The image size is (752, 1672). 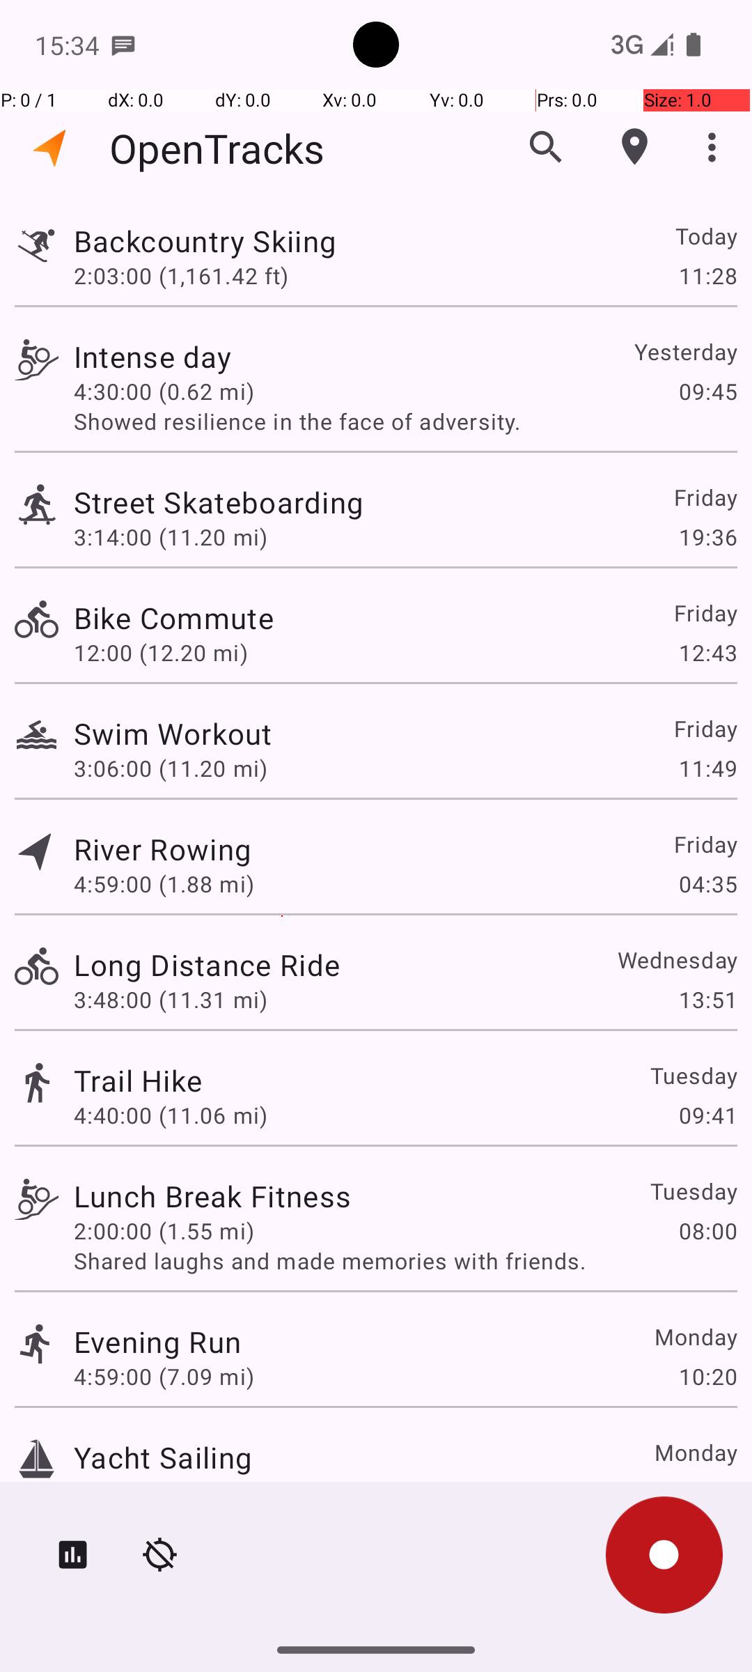 What do you see at coordinates (212, 1195) in the screenshot?
I see `Lunch Break Fitness` at bounding box center [212, 1195].